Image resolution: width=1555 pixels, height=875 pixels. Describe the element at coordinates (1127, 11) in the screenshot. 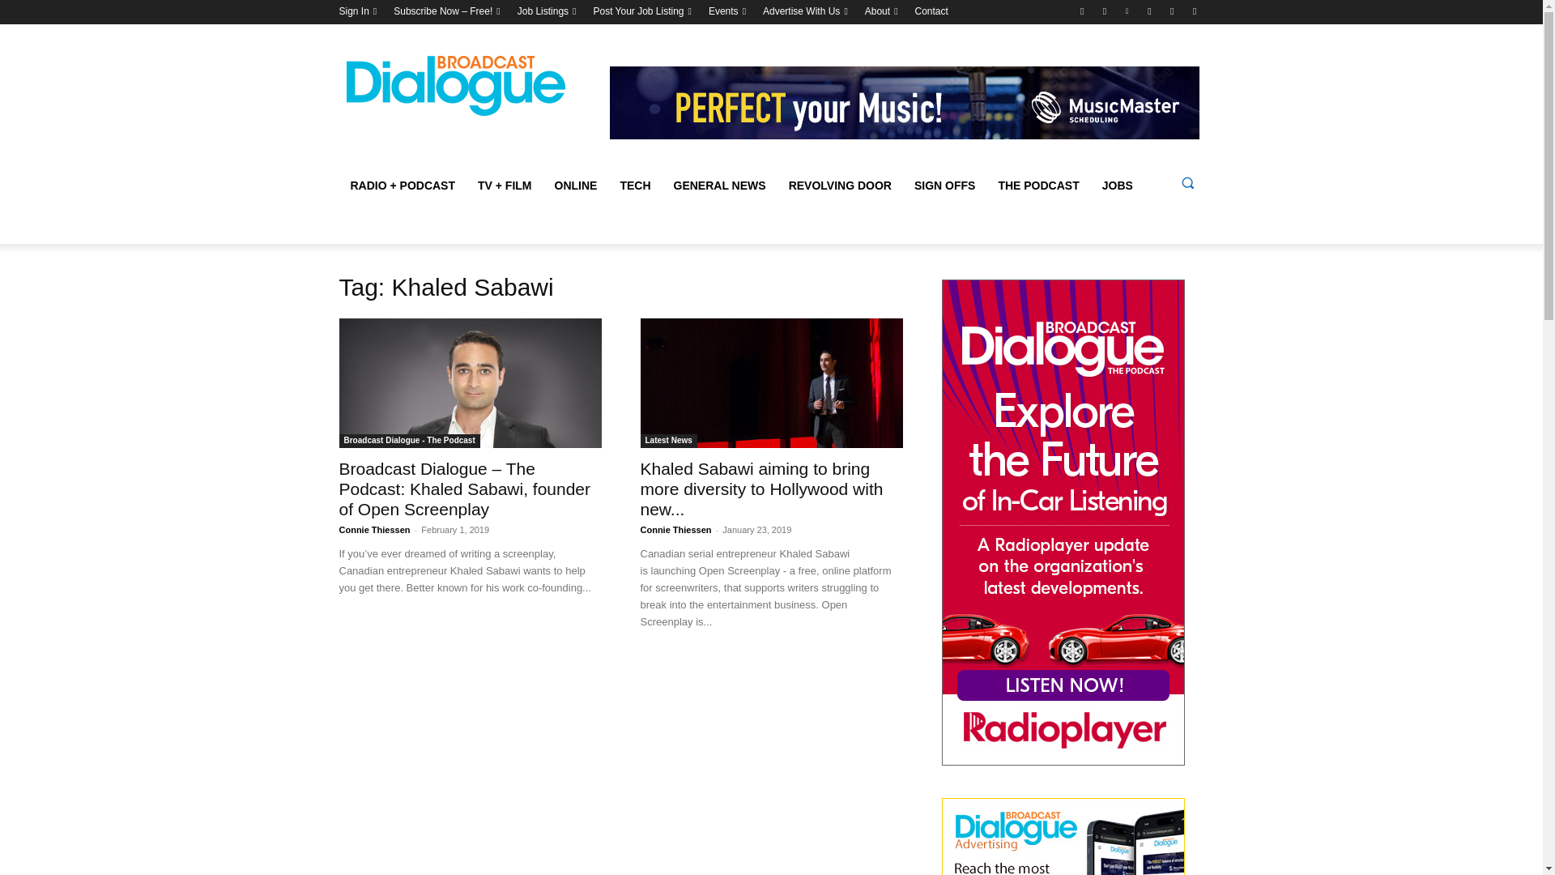

I see `Linkedin` at that location.